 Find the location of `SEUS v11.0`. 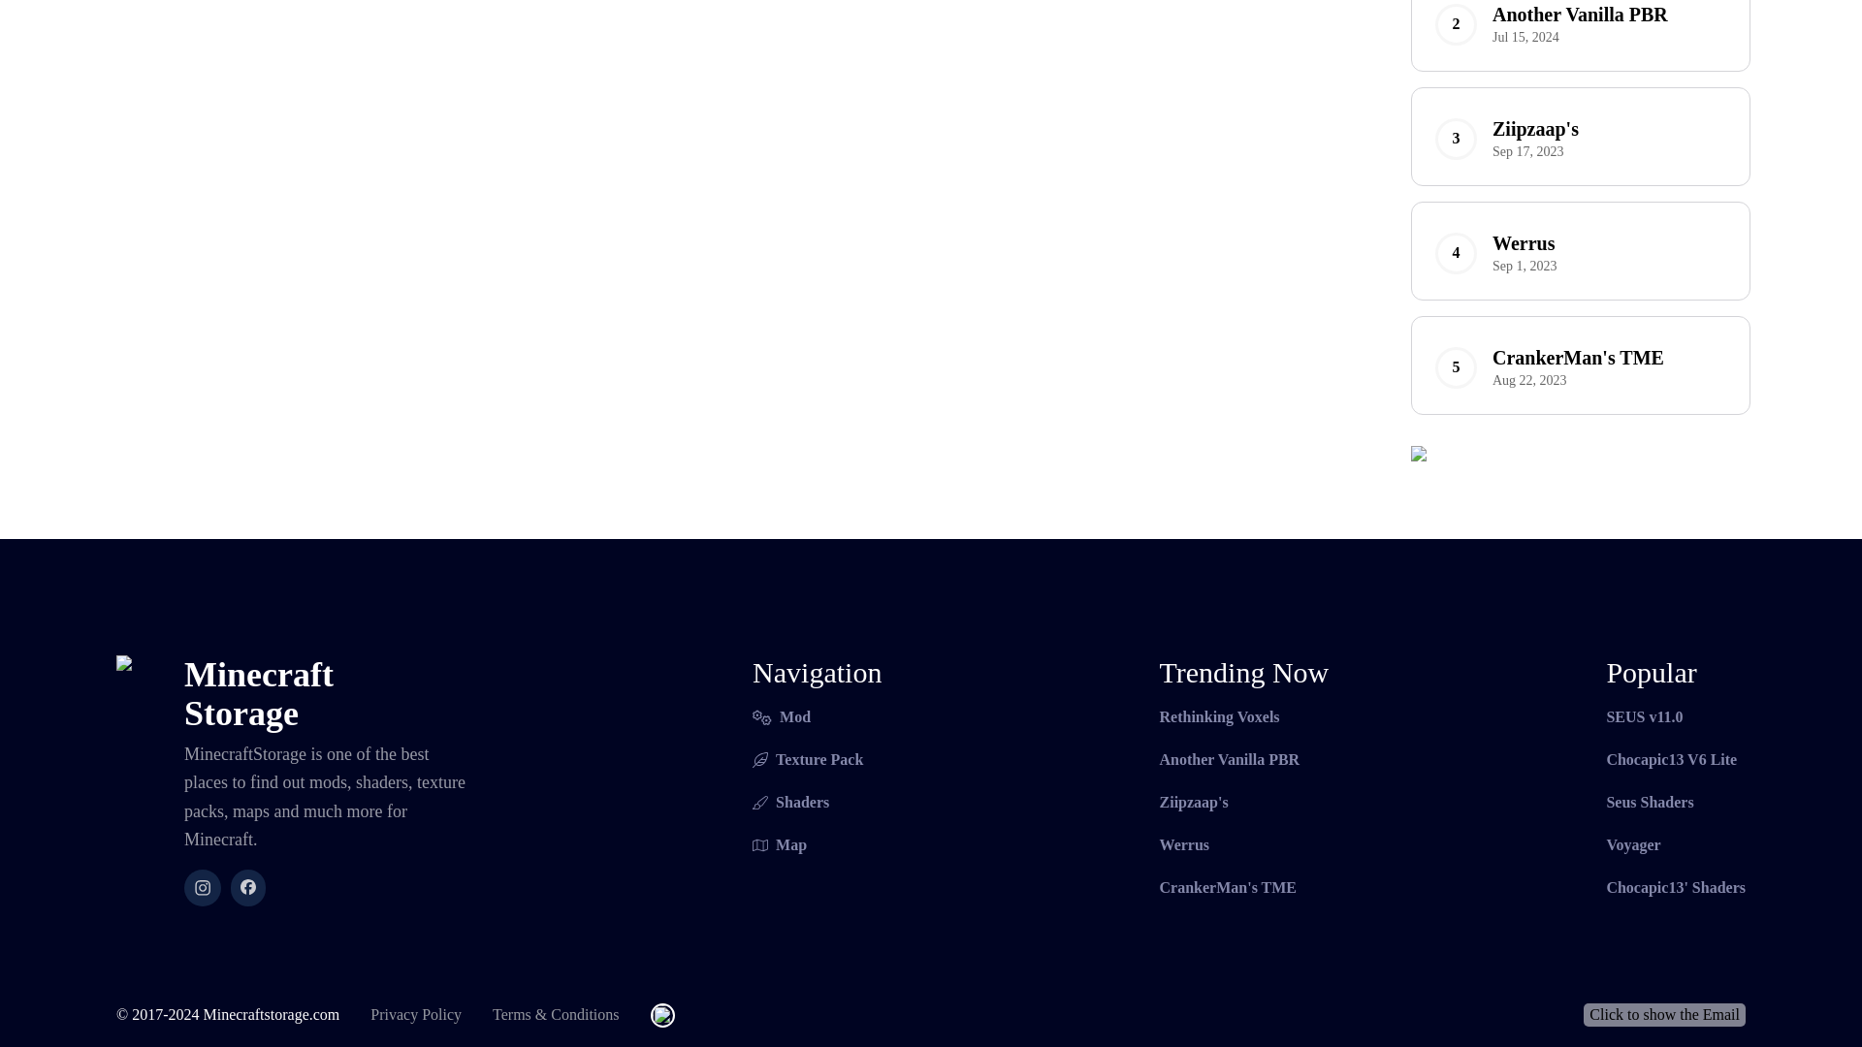

SEUS v11.0 is located at coordinates (1581, 136).